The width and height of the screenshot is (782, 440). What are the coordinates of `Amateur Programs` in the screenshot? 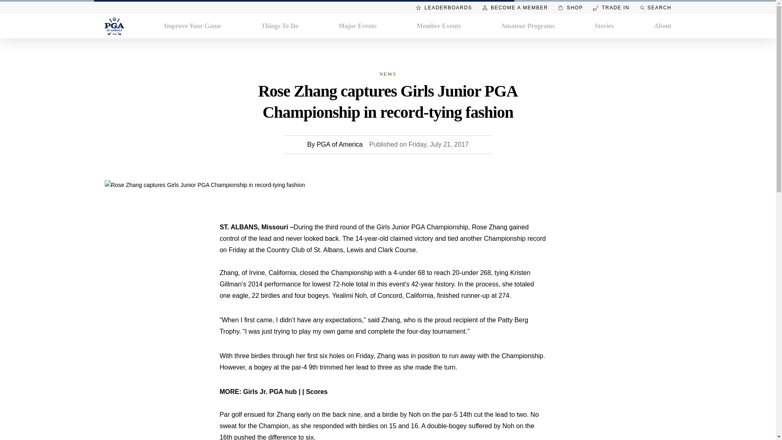 It's located at (528, 26).